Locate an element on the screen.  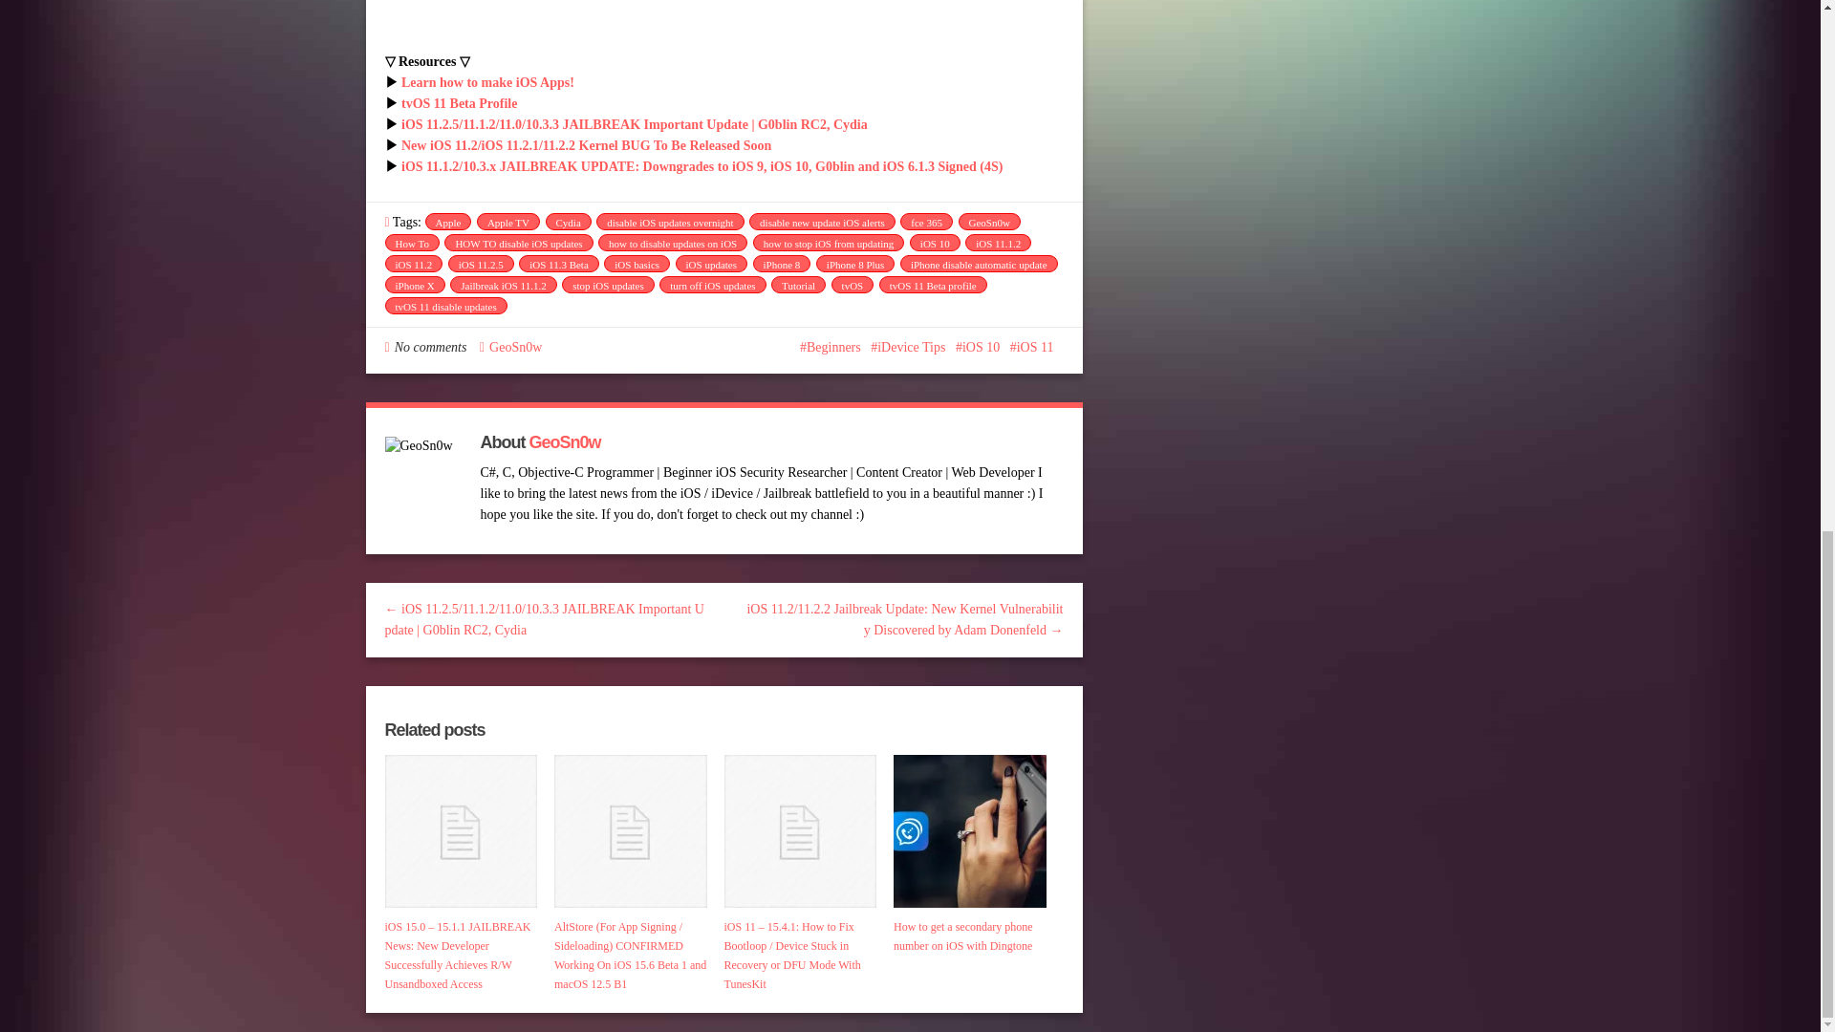
tvOS 11 Beta Profile is located at coordinates (459, 103).